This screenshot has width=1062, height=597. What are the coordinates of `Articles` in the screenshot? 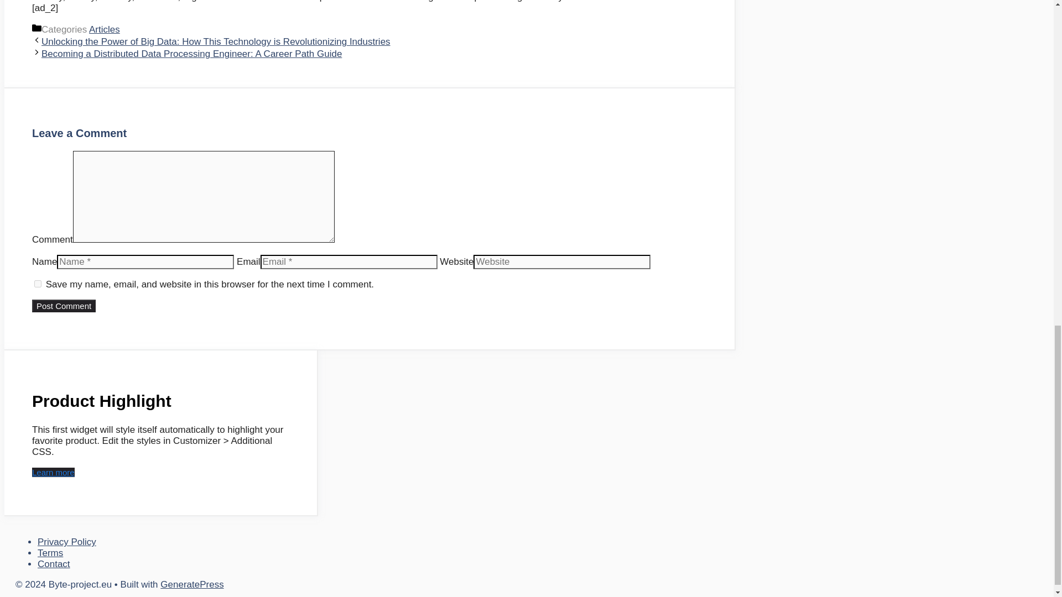 It's located at (104, 29).